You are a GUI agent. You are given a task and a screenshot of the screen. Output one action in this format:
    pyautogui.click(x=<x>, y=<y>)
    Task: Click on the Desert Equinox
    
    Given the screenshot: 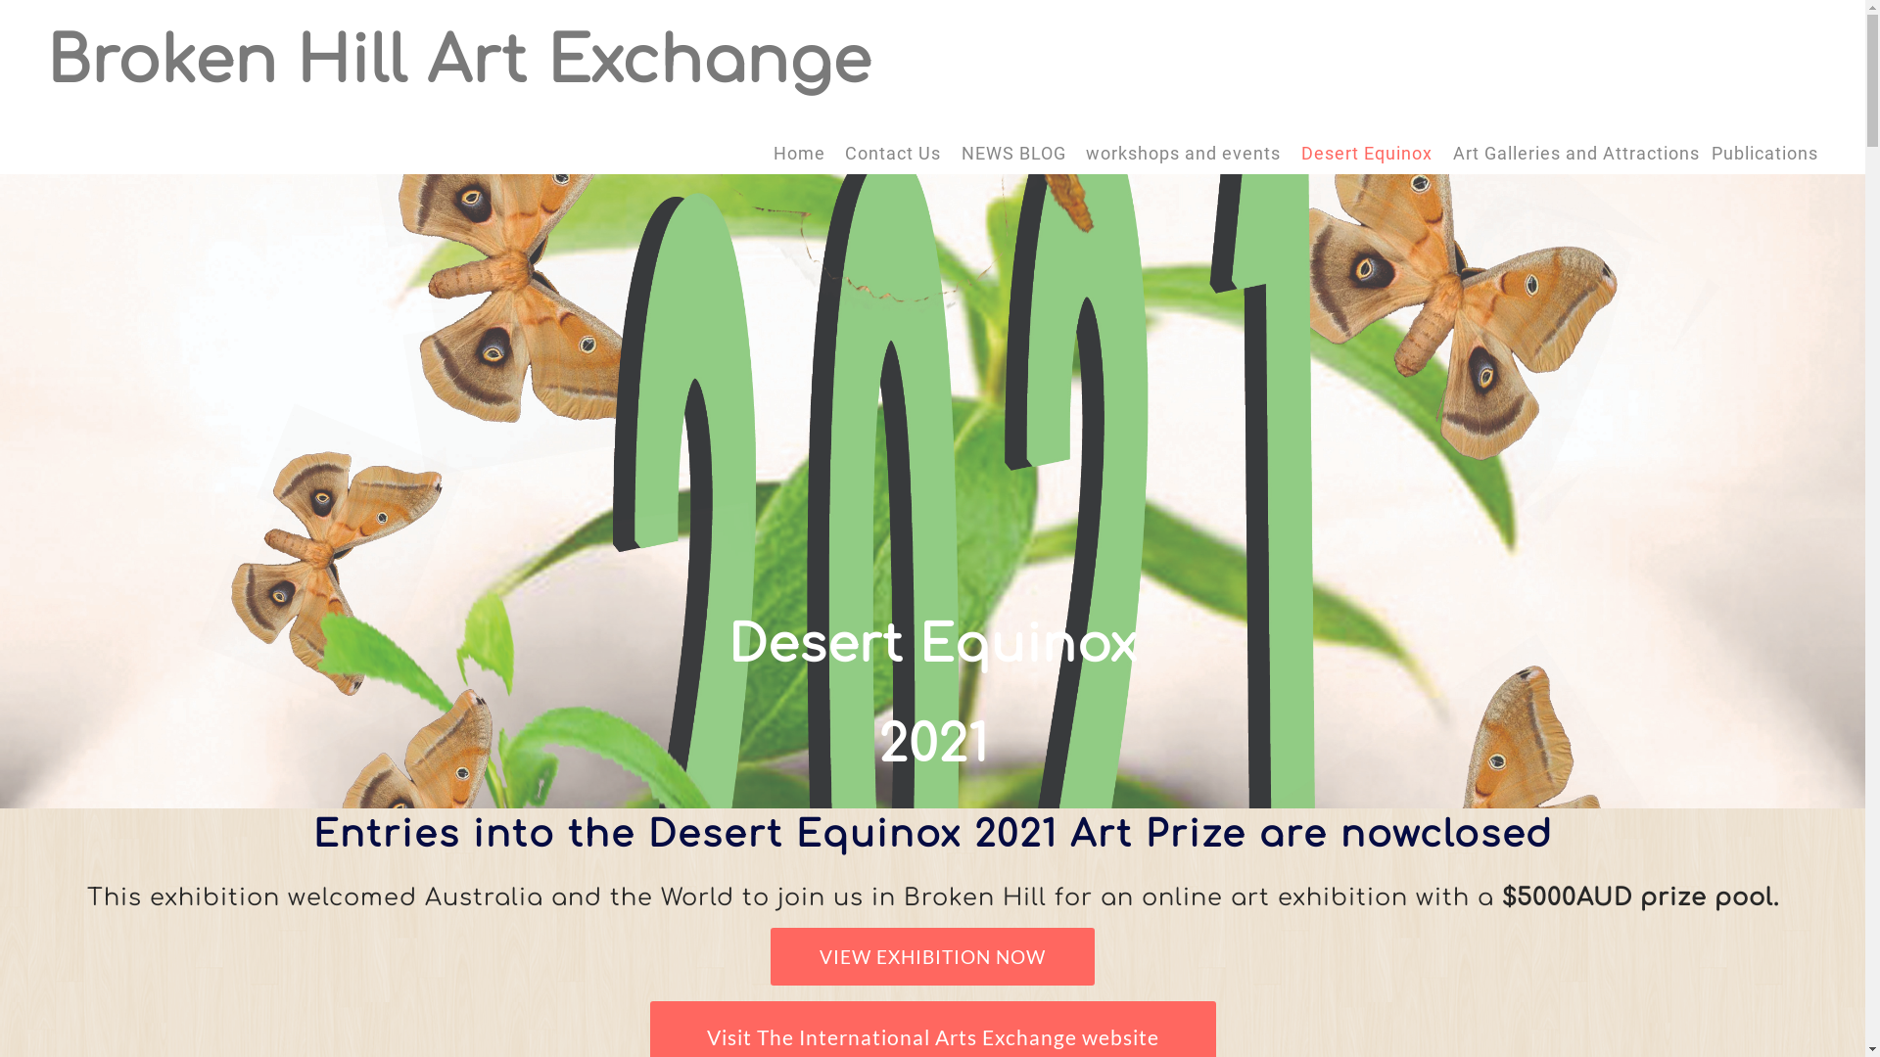 What is the action you would take?
    pyautogui.click(x=1369, y=154)
    